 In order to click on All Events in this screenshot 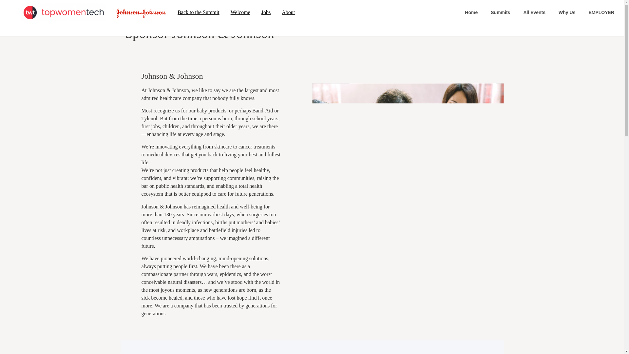, I will do `click(534, 12)`.